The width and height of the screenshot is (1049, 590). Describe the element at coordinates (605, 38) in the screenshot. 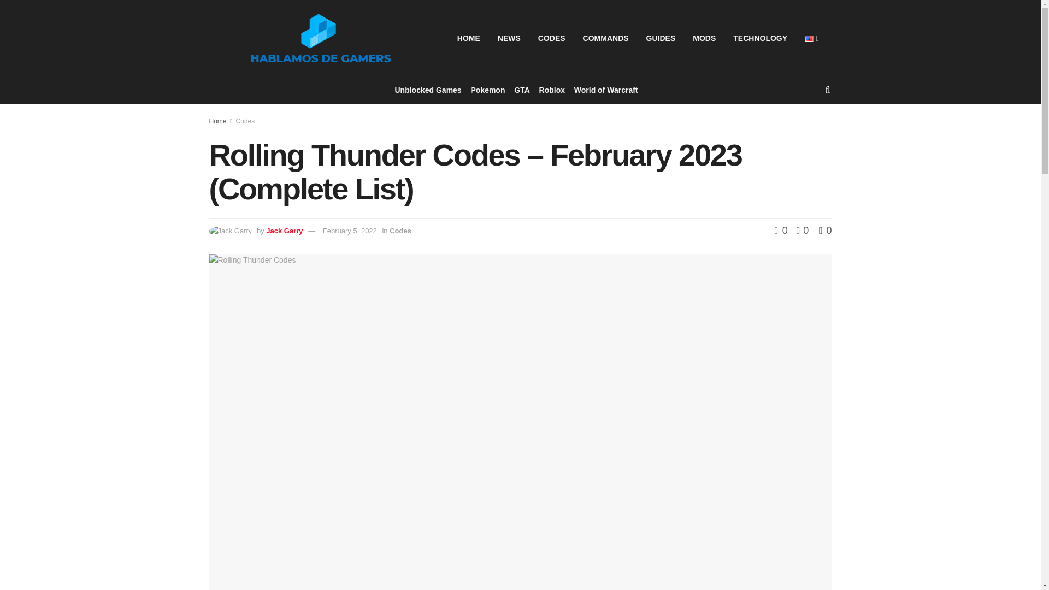

I see `COMMANDS` at that location.